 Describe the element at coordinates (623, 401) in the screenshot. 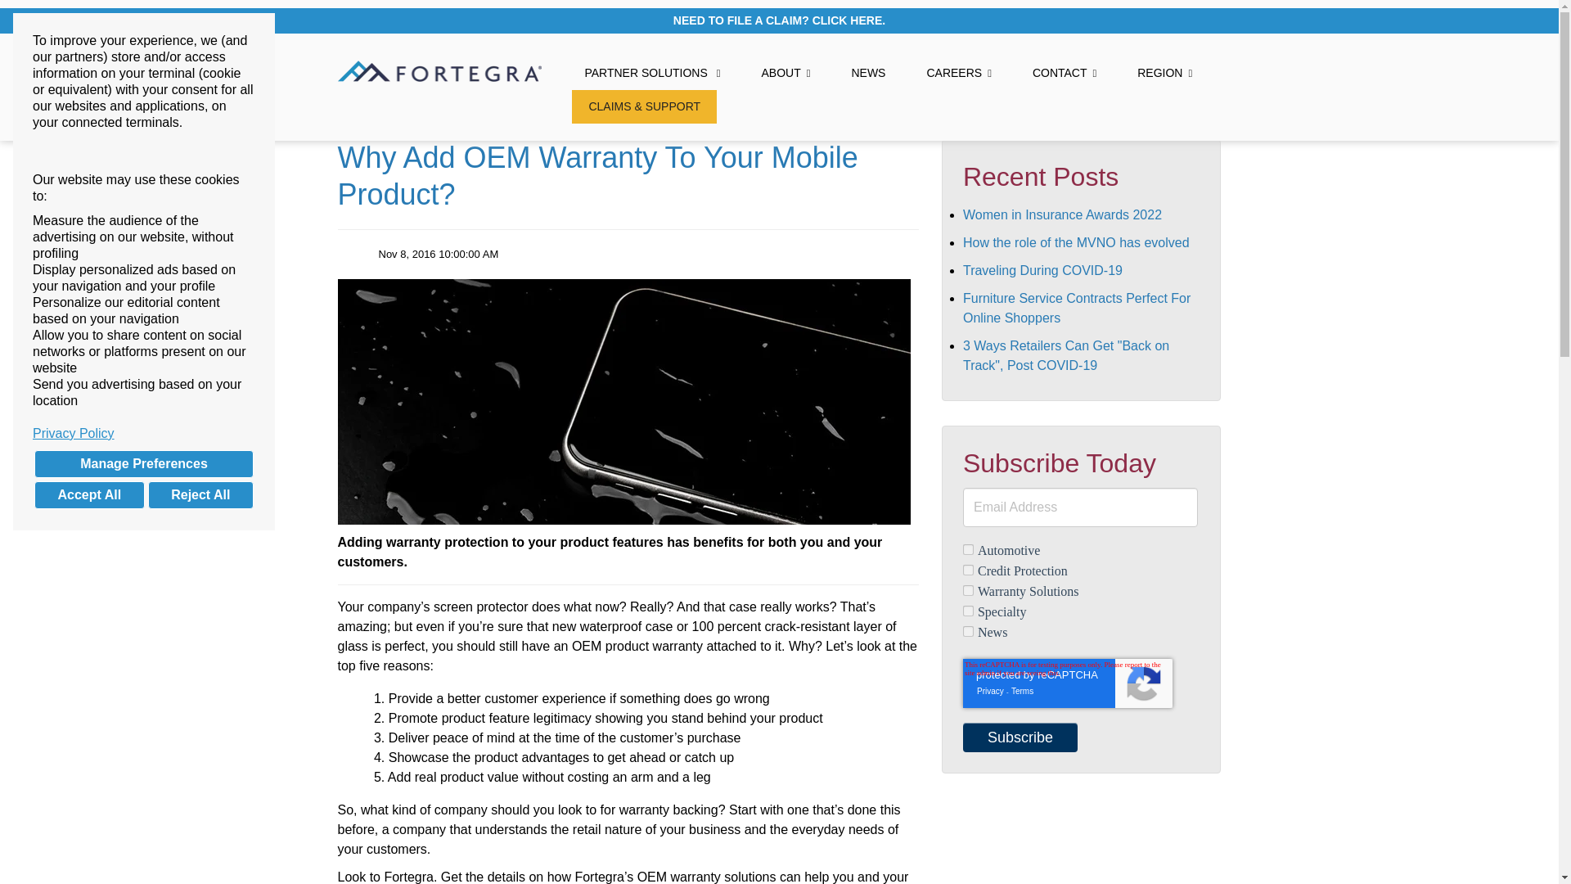

I see `Waterproof case.jpg` at that location.